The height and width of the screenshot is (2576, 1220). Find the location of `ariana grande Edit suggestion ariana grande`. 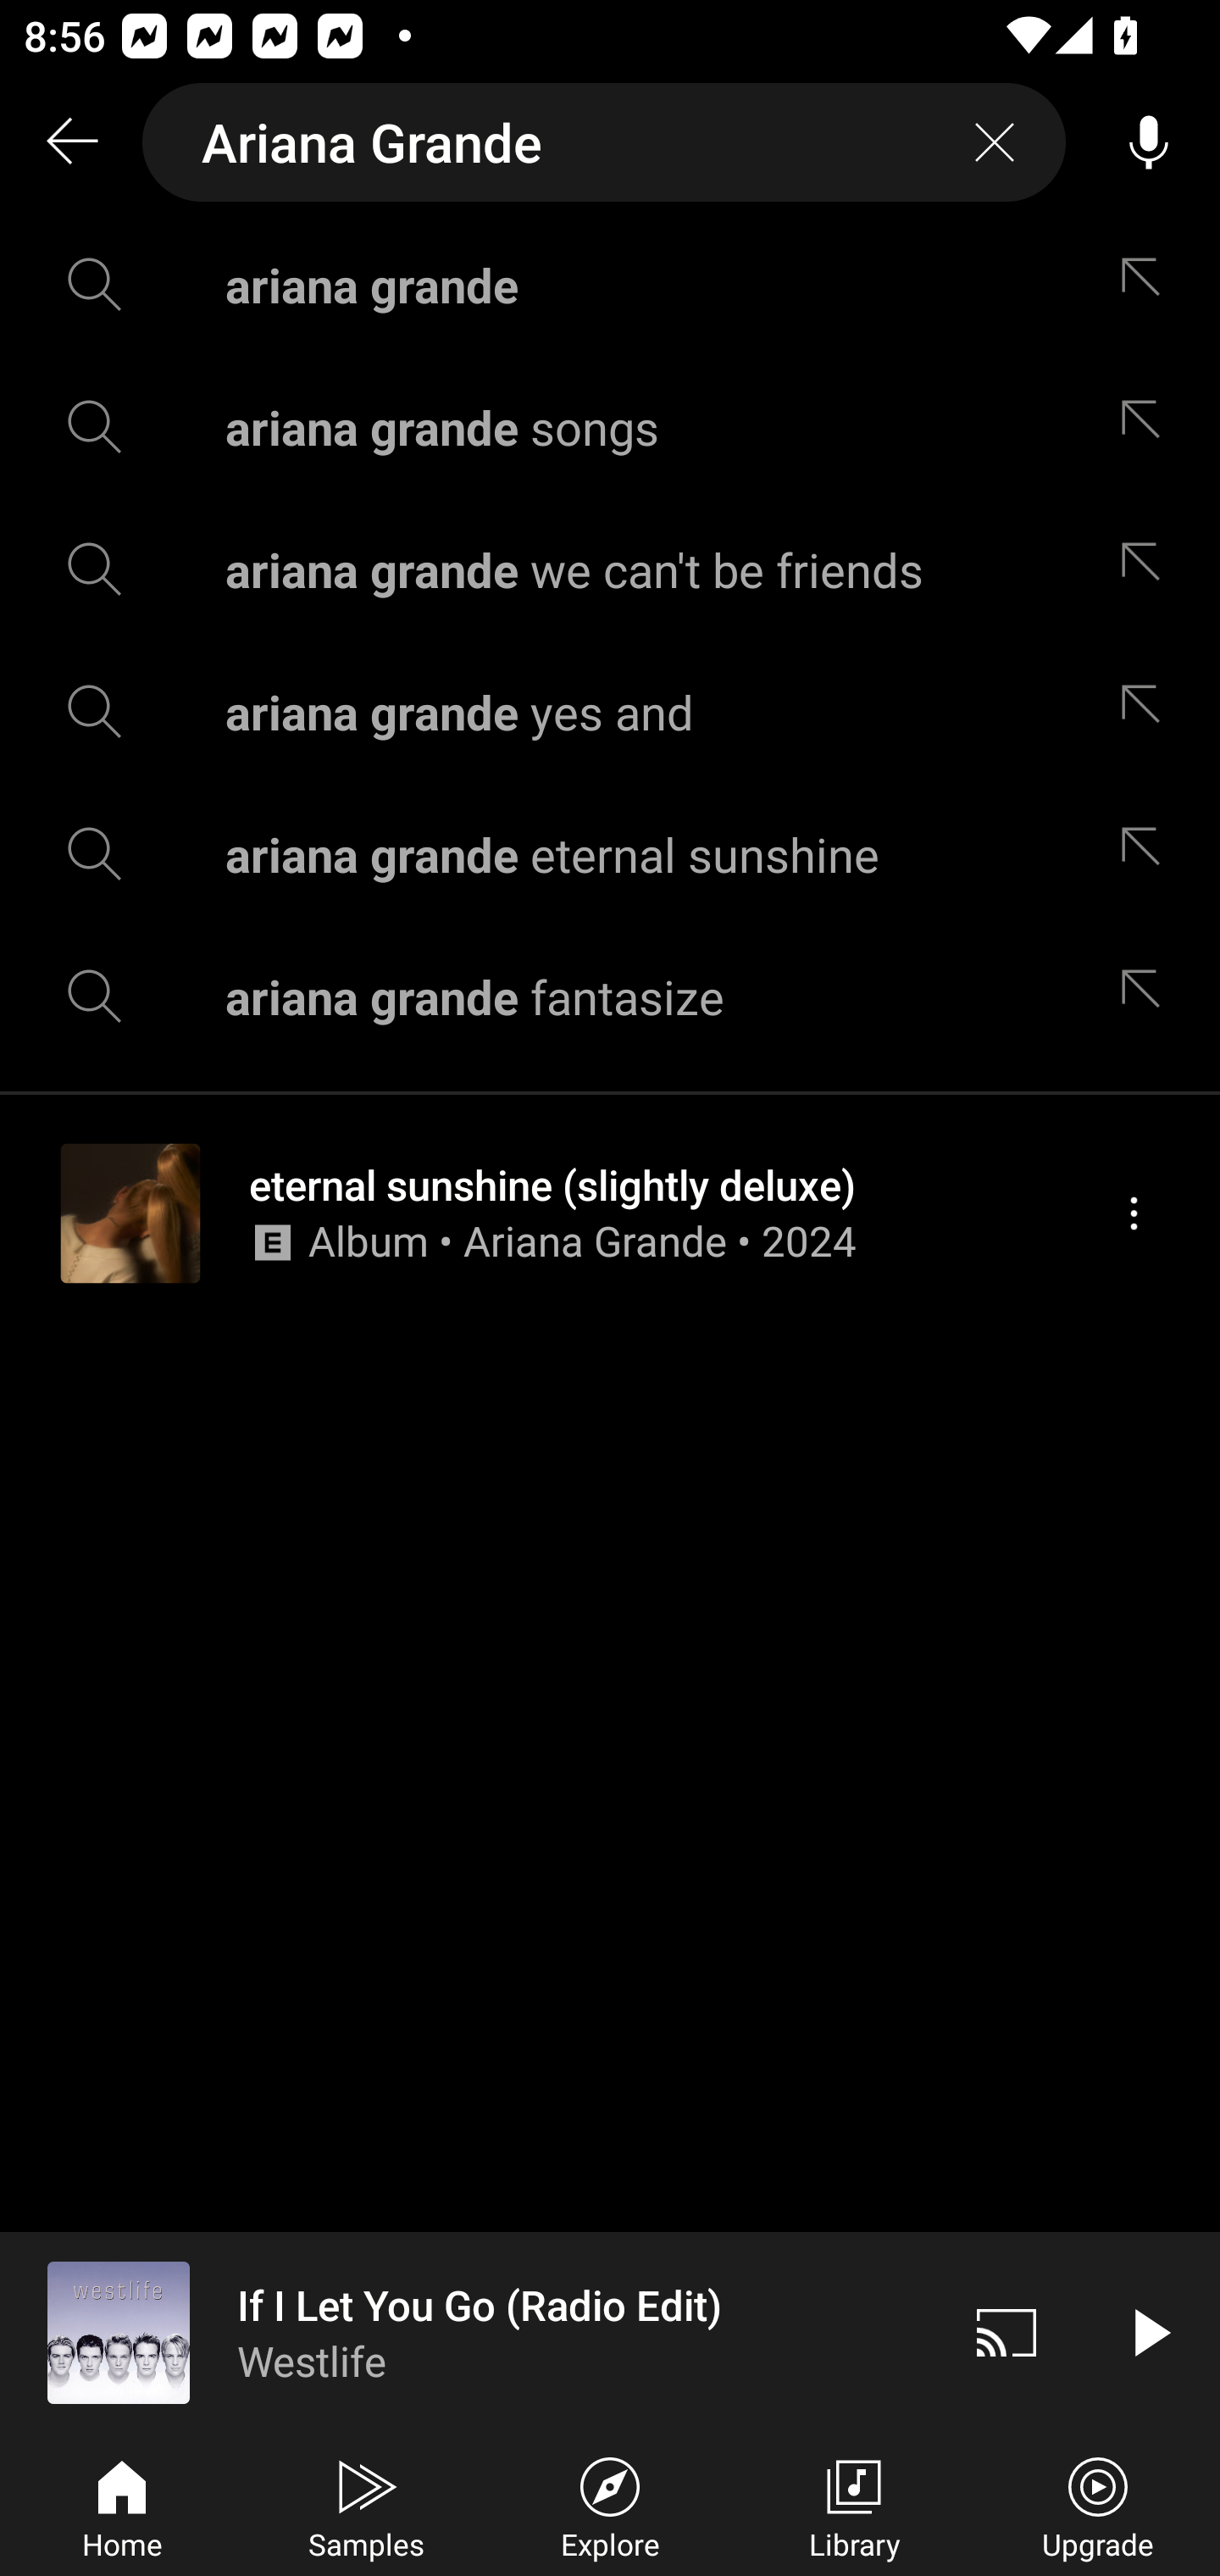

ariana grande Edit suggestion ariana grande is located at coordinates (610, 285).